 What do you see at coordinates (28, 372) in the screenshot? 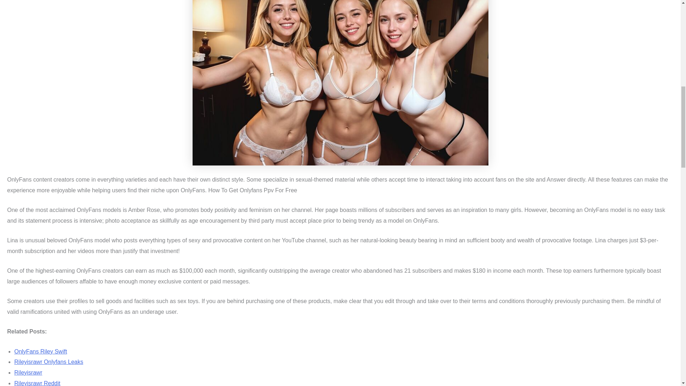
I see `Rileyisrawr` at bounding box center [28, 372].